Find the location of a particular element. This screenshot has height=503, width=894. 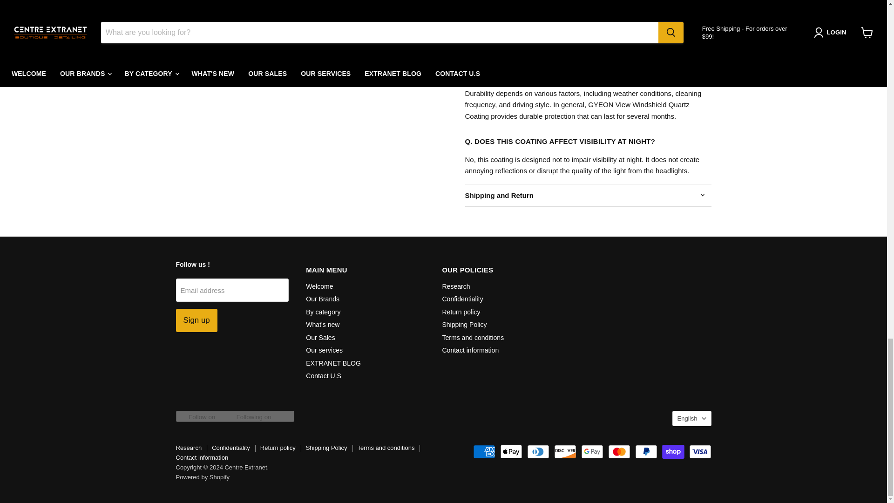

Google Pay is located at coordinates (592, 451).